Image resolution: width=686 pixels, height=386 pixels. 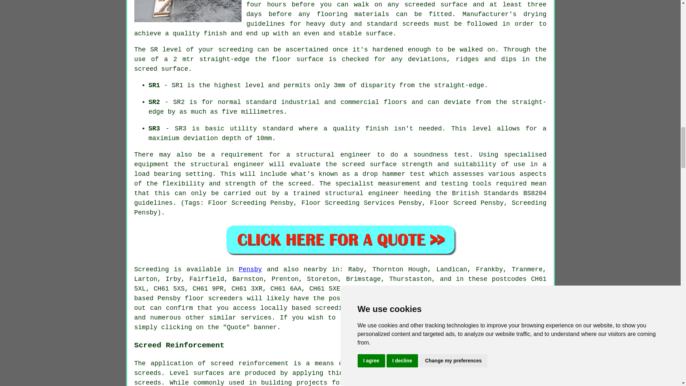 I want to click on screeding, so click(x=332, y=308).